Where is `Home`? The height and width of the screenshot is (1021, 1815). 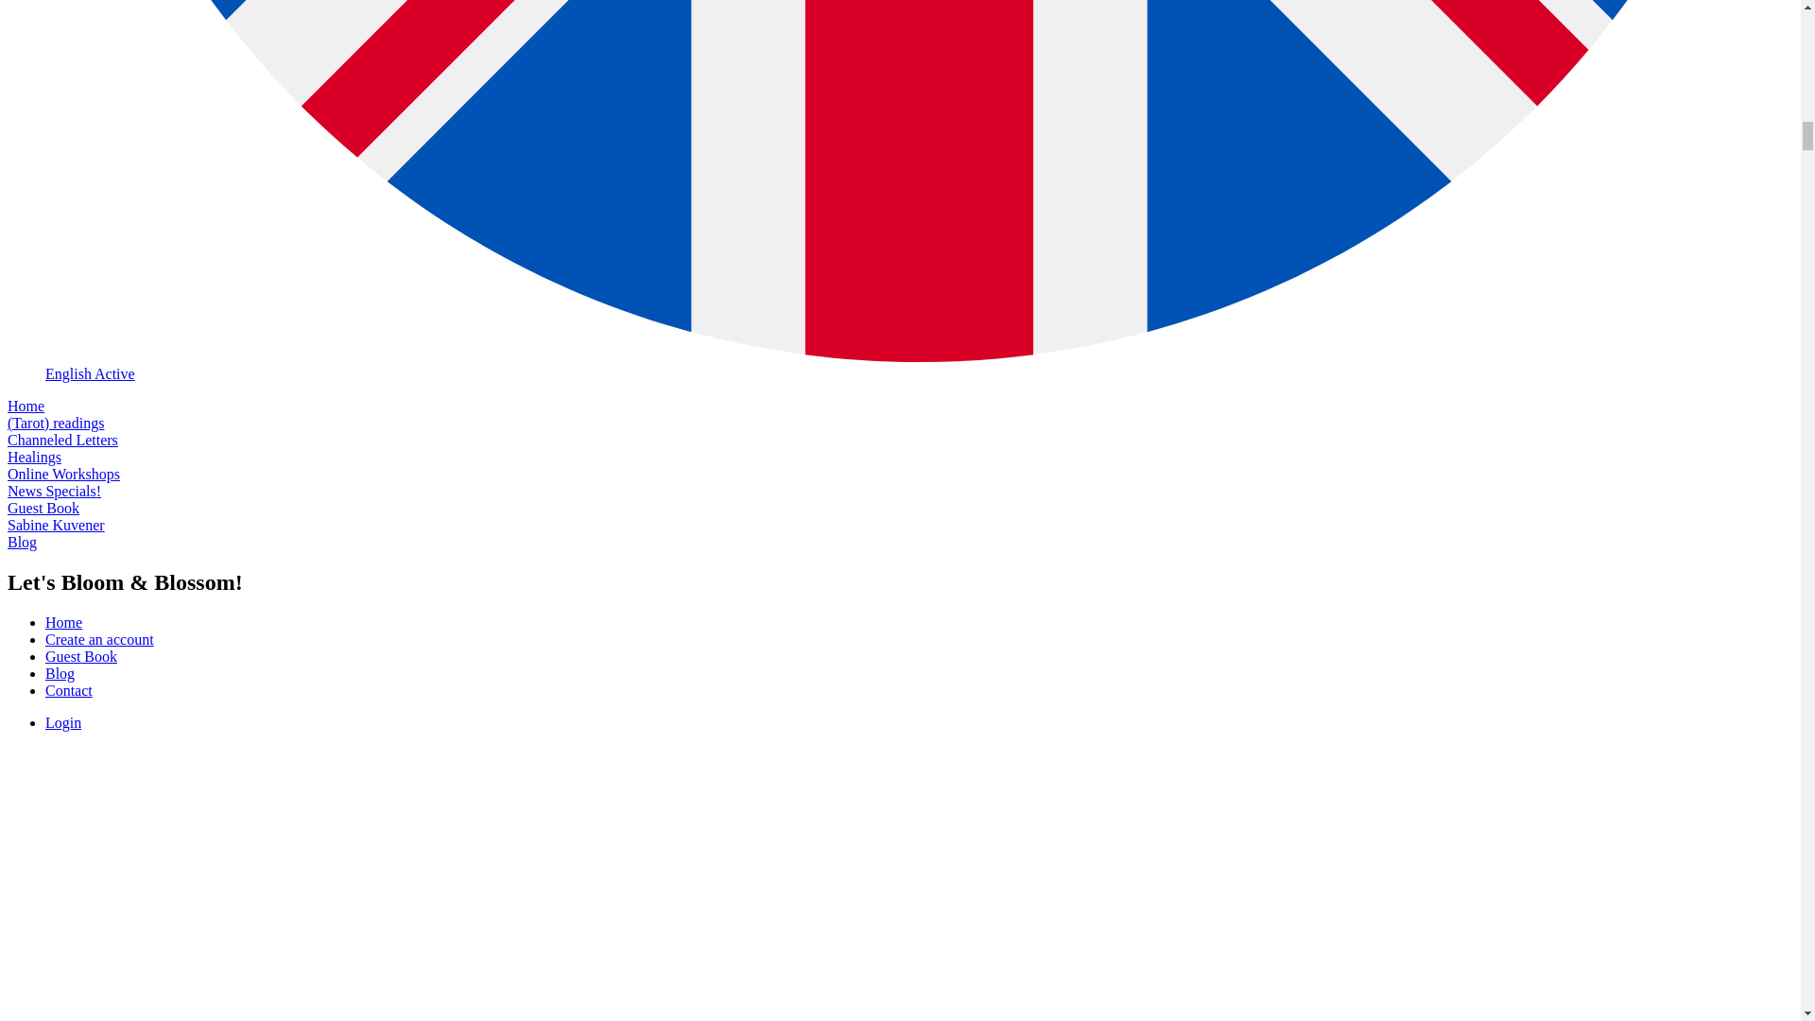
Home is located at coordinates (63, 622).